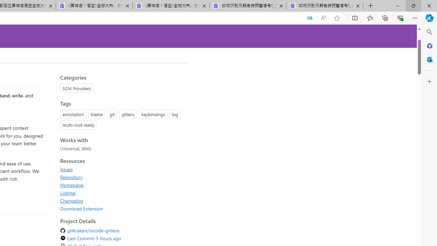 Image resolution: width=437 pixels, height=246 pixels. Describe the element at coordinates (72, 185) in the screenshot. I see `Homepage` at that location.